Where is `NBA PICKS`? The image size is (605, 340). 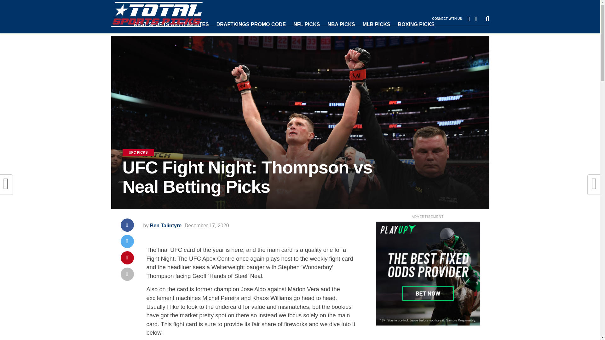 NBA PICKS is located at coordinates (341, 25).